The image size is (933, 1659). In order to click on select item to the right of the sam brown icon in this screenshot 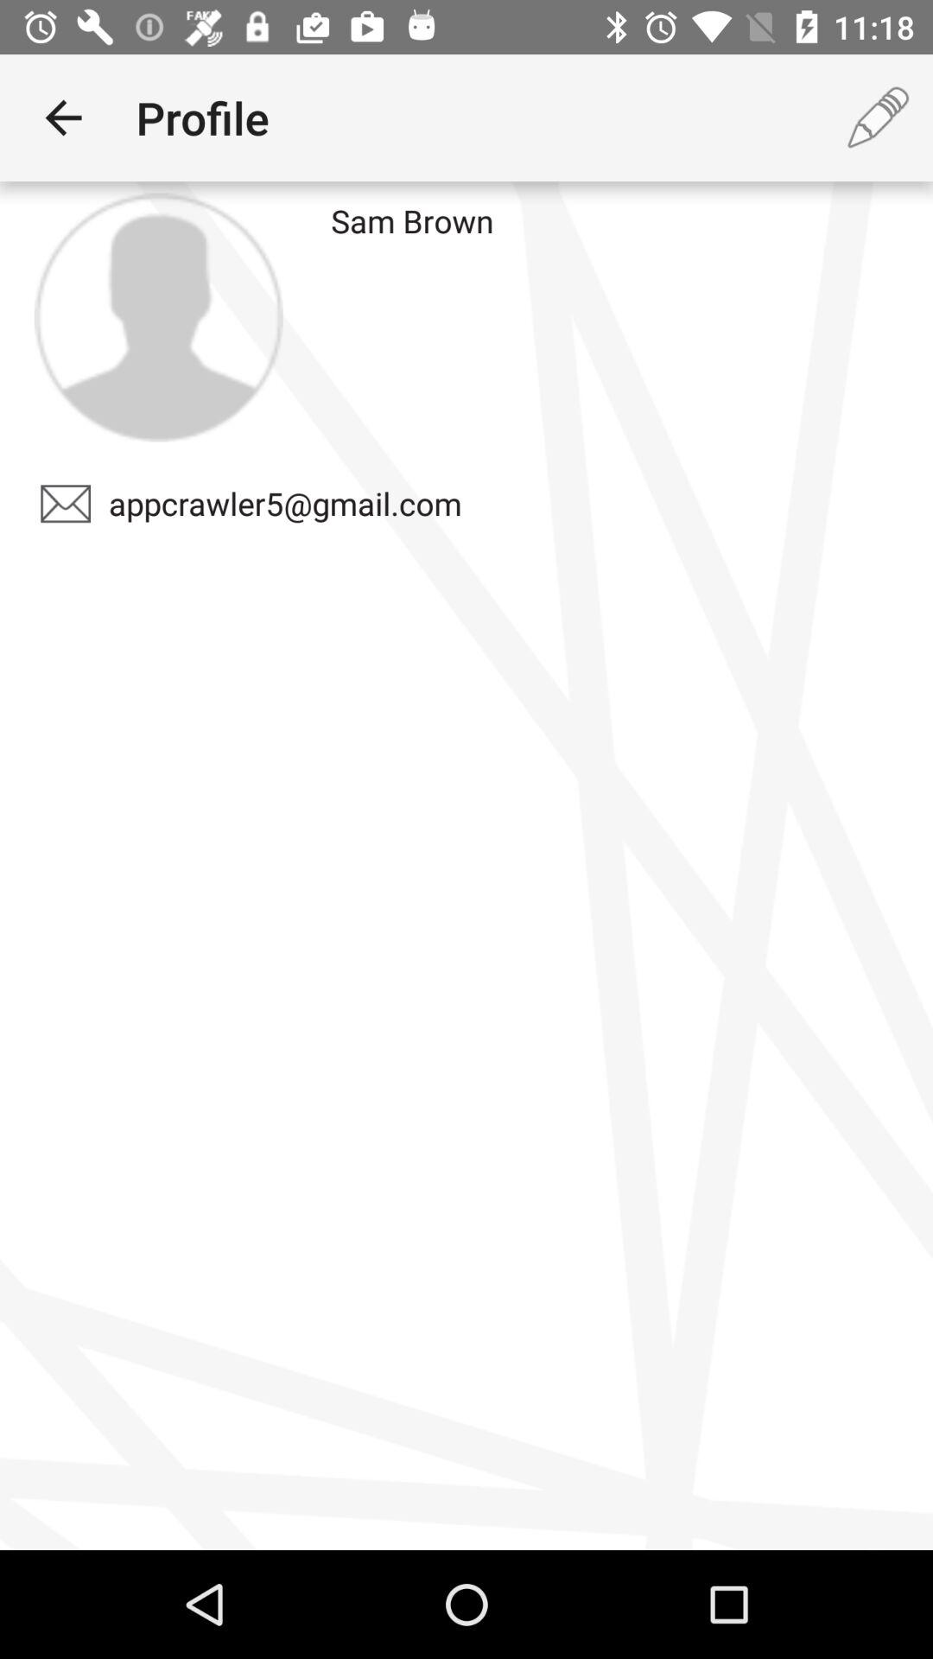, I will do `click(878, 118)`.